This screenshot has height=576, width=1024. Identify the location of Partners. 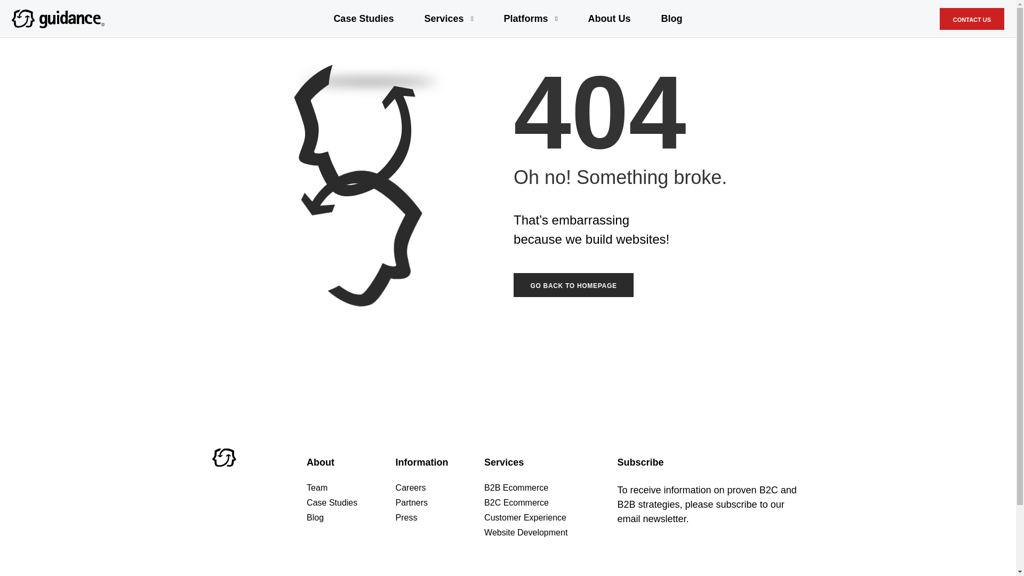
(439, 502).